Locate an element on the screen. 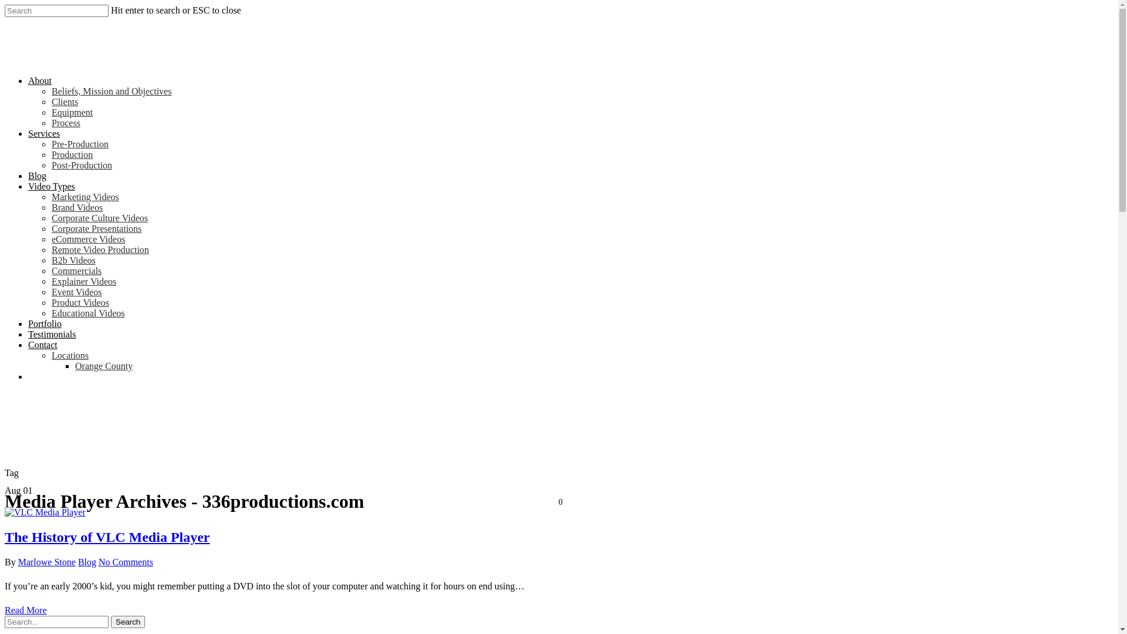 This screenshot has height=634, width=1127. Process is located at coordinates (66, 123).